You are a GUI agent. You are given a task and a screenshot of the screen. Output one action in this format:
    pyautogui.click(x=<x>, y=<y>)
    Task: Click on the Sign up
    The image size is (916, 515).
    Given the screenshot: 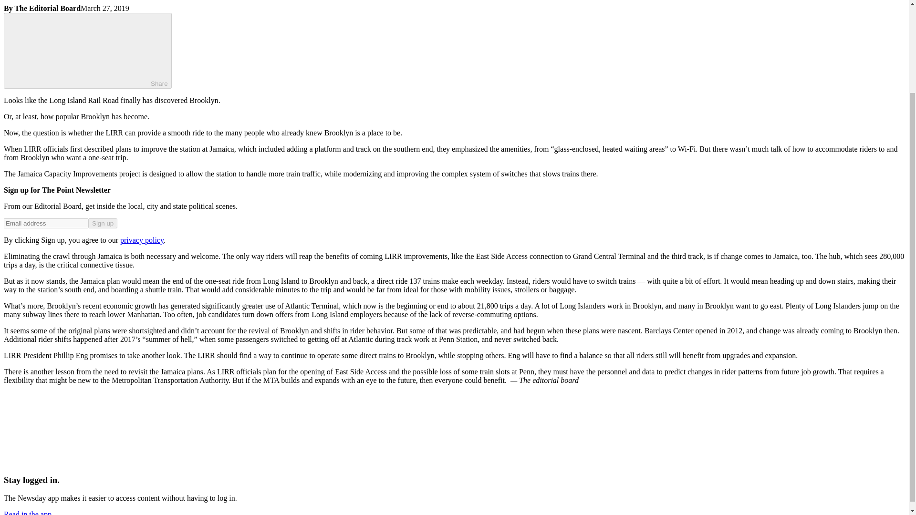 What is the action you would take?
    pyautogui.click(x=102, y=223)
    